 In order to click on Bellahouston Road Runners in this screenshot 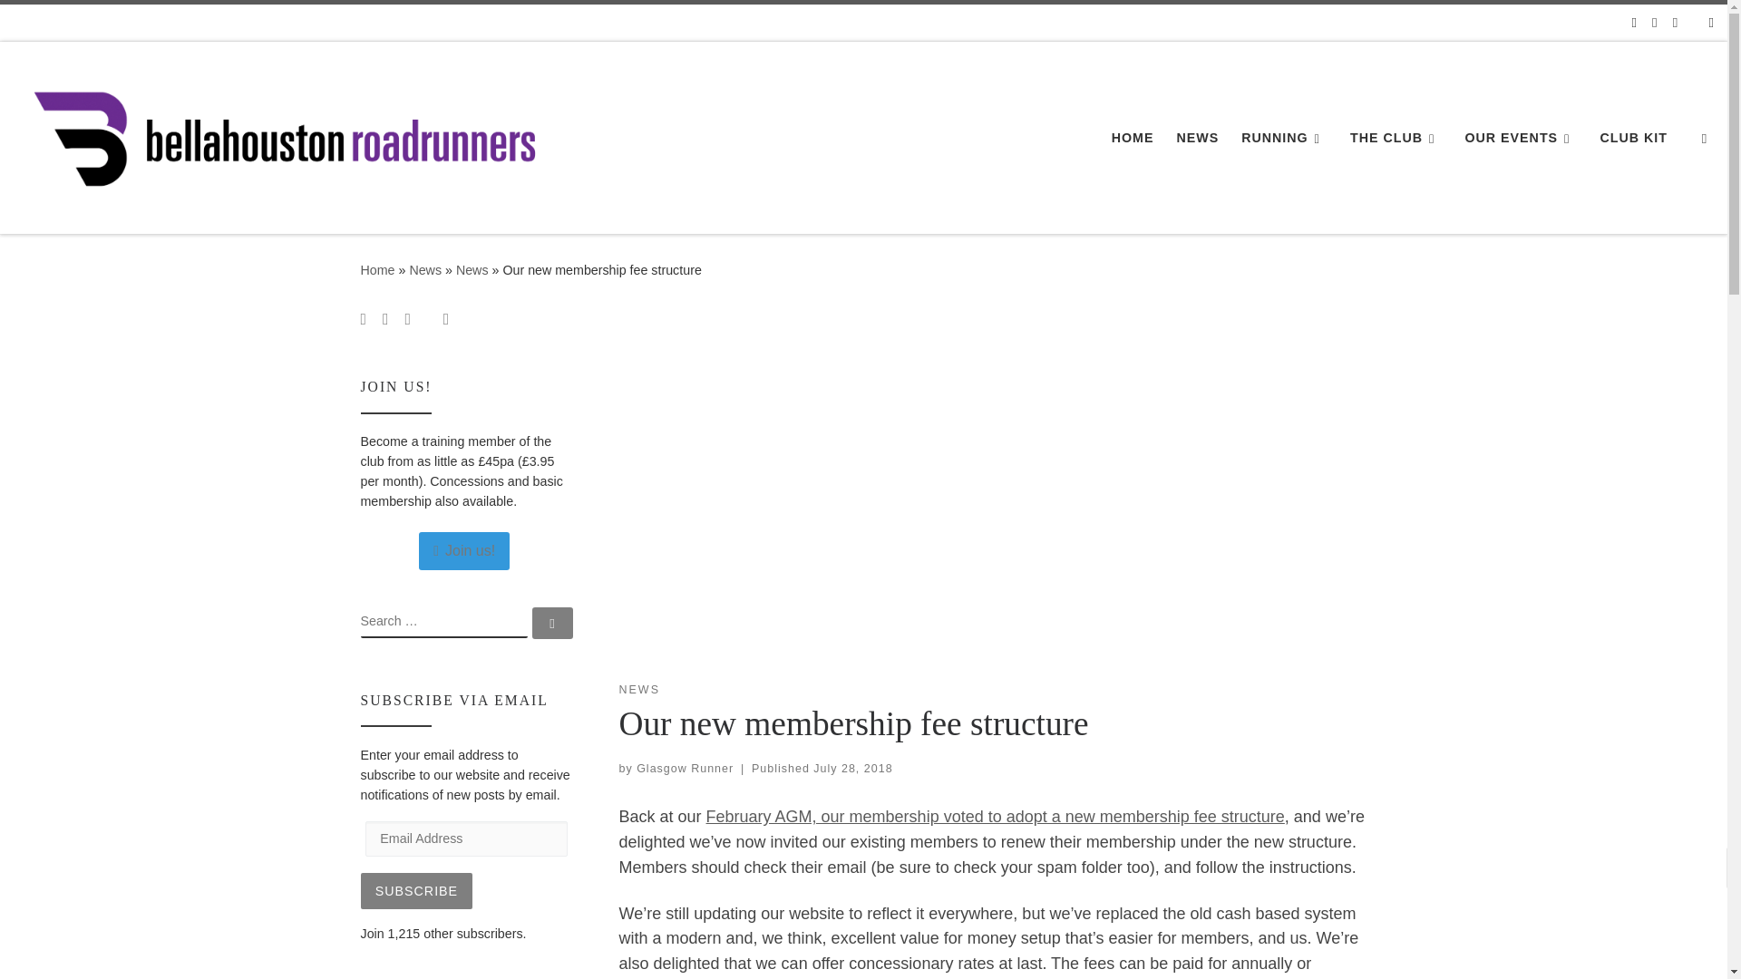, I will do `click(377, 270)`.